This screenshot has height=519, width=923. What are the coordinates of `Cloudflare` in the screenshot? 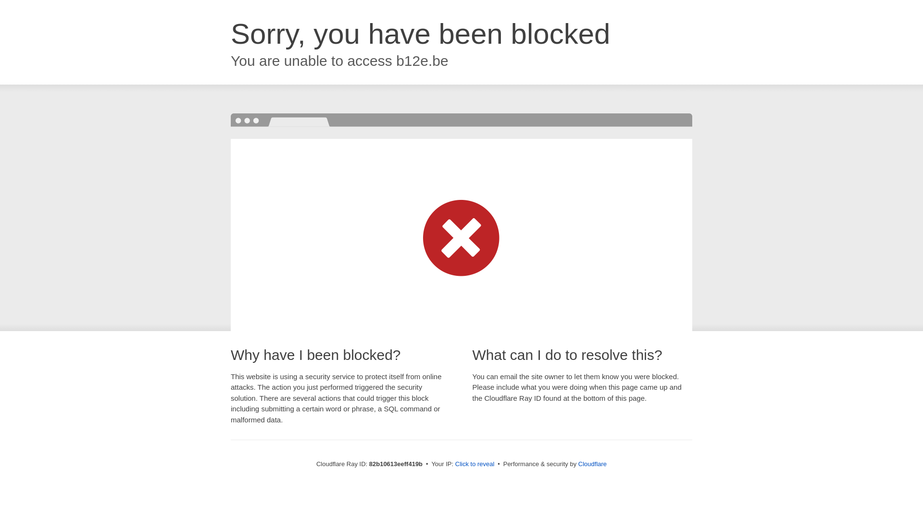 It's located at (592, 464).